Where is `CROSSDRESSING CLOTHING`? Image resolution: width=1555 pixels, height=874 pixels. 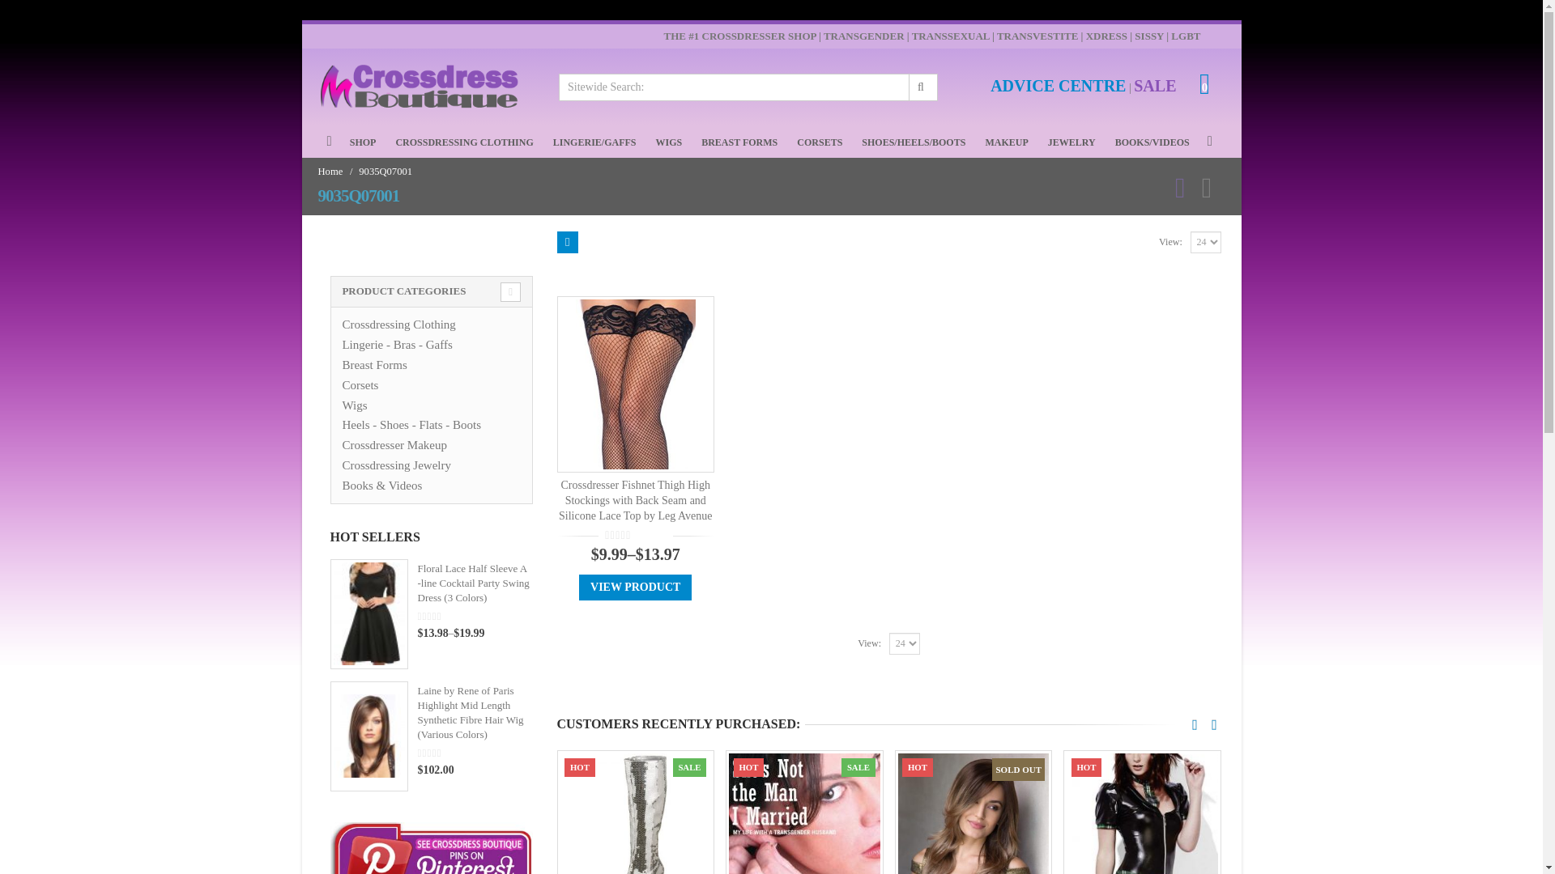 CROSSDRESSING CLOTHING is located at coordinates (463, 142).